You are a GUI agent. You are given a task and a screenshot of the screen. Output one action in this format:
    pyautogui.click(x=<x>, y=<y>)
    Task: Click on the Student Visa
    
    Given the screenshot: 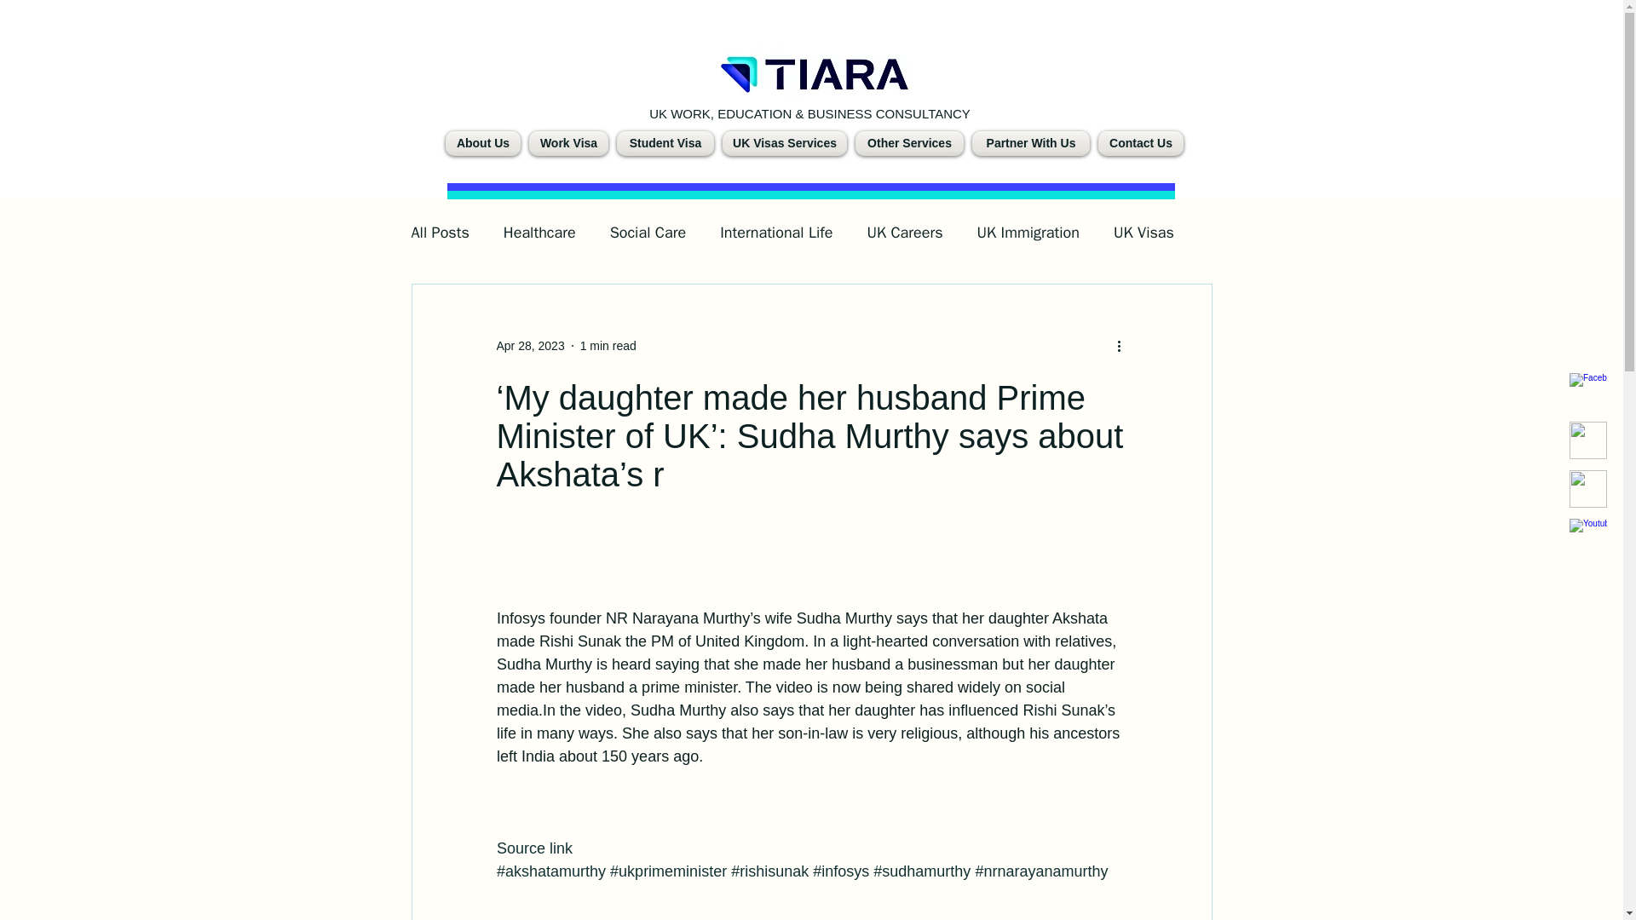 What is the action you would take?
    pyautogui.click(x=665, y=143)
    